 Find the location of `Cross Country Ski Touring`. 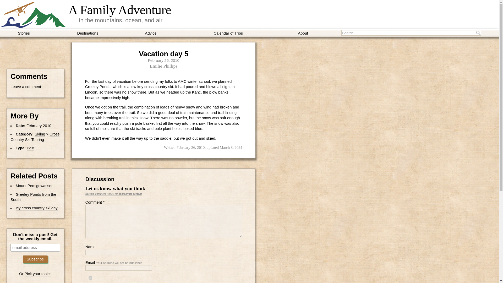

Cross Country Ski Touring is located at coordinates (35, 137).